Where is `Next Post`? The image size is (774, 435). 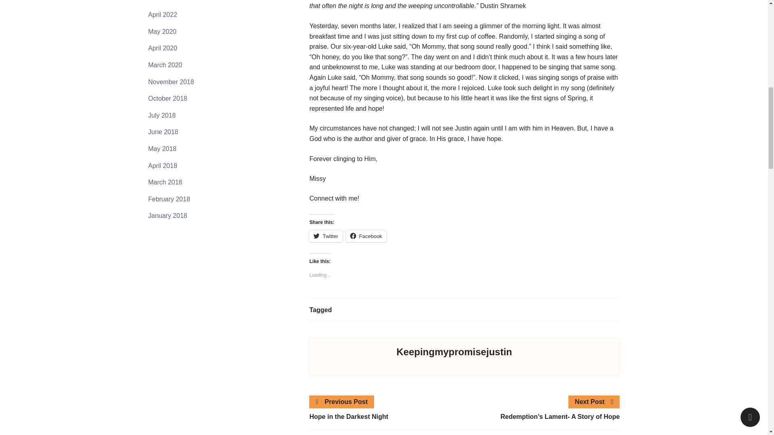
Next Post is located at coordinates (594, 402).